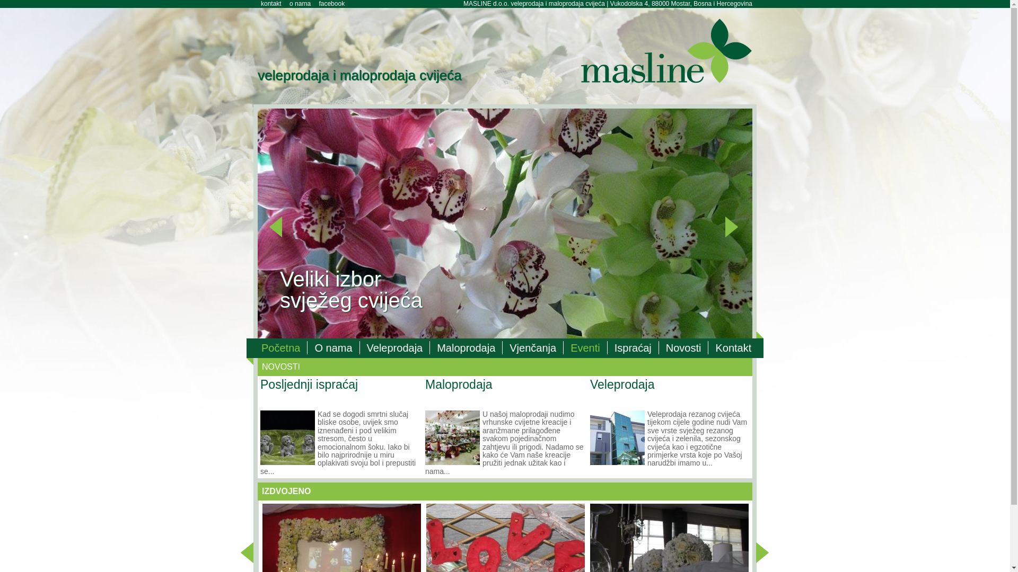 This screenshot has width=1018, height=572. I want to click on O nama, so click(334, 347).